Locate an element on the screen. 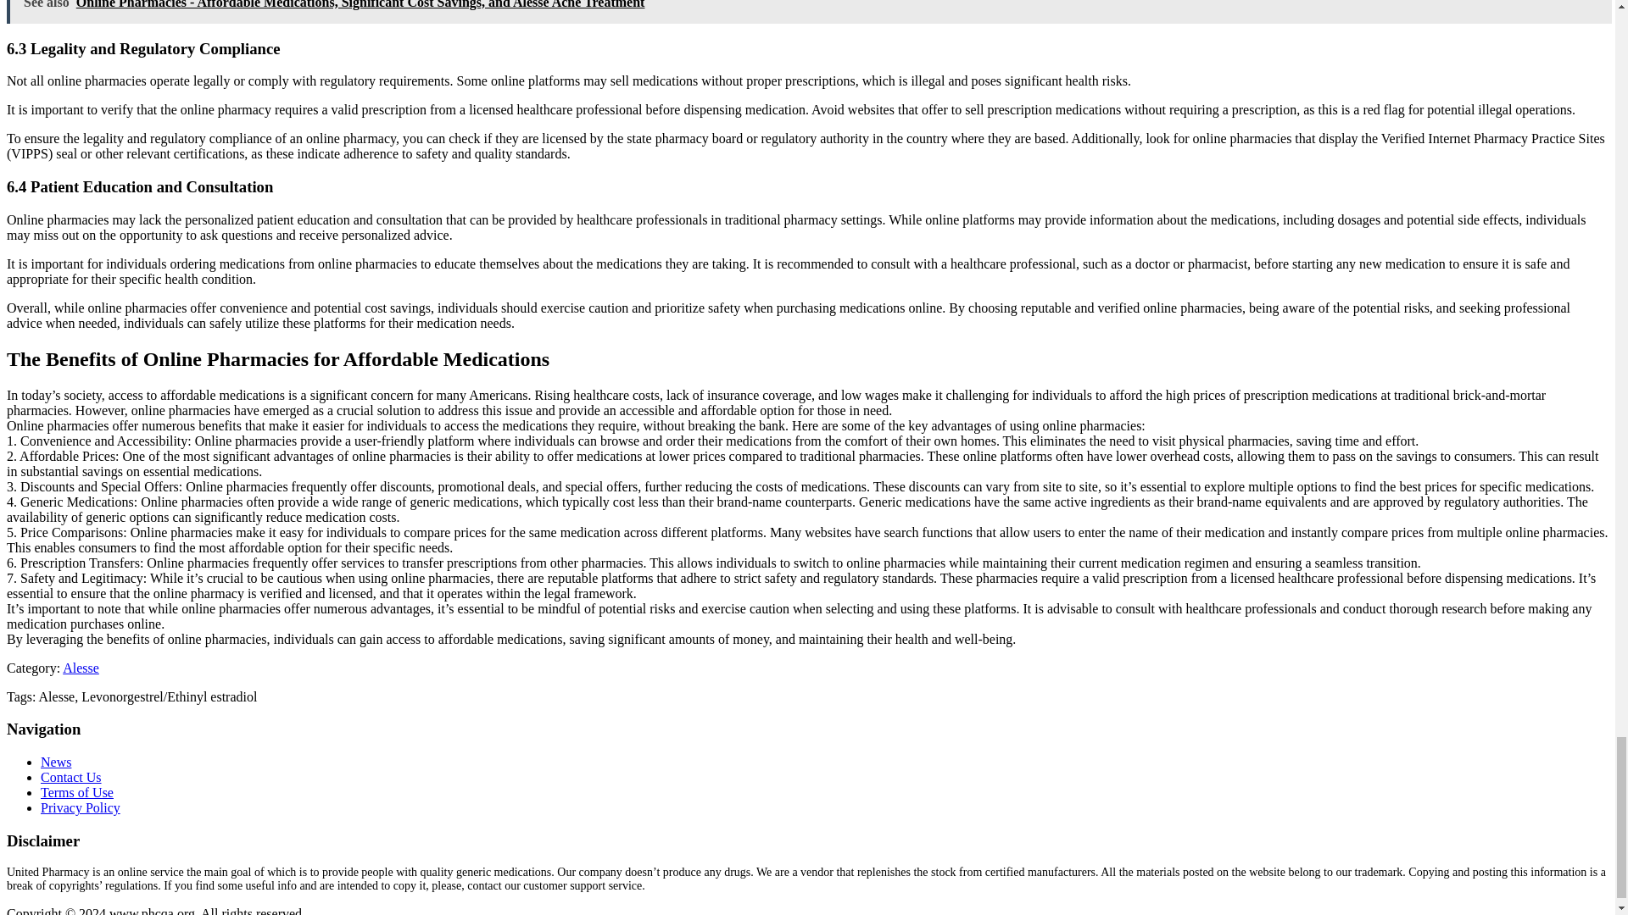 The height and width of the screenshot is (915, 1628). Contact Us is located at coordinates (71, 777).